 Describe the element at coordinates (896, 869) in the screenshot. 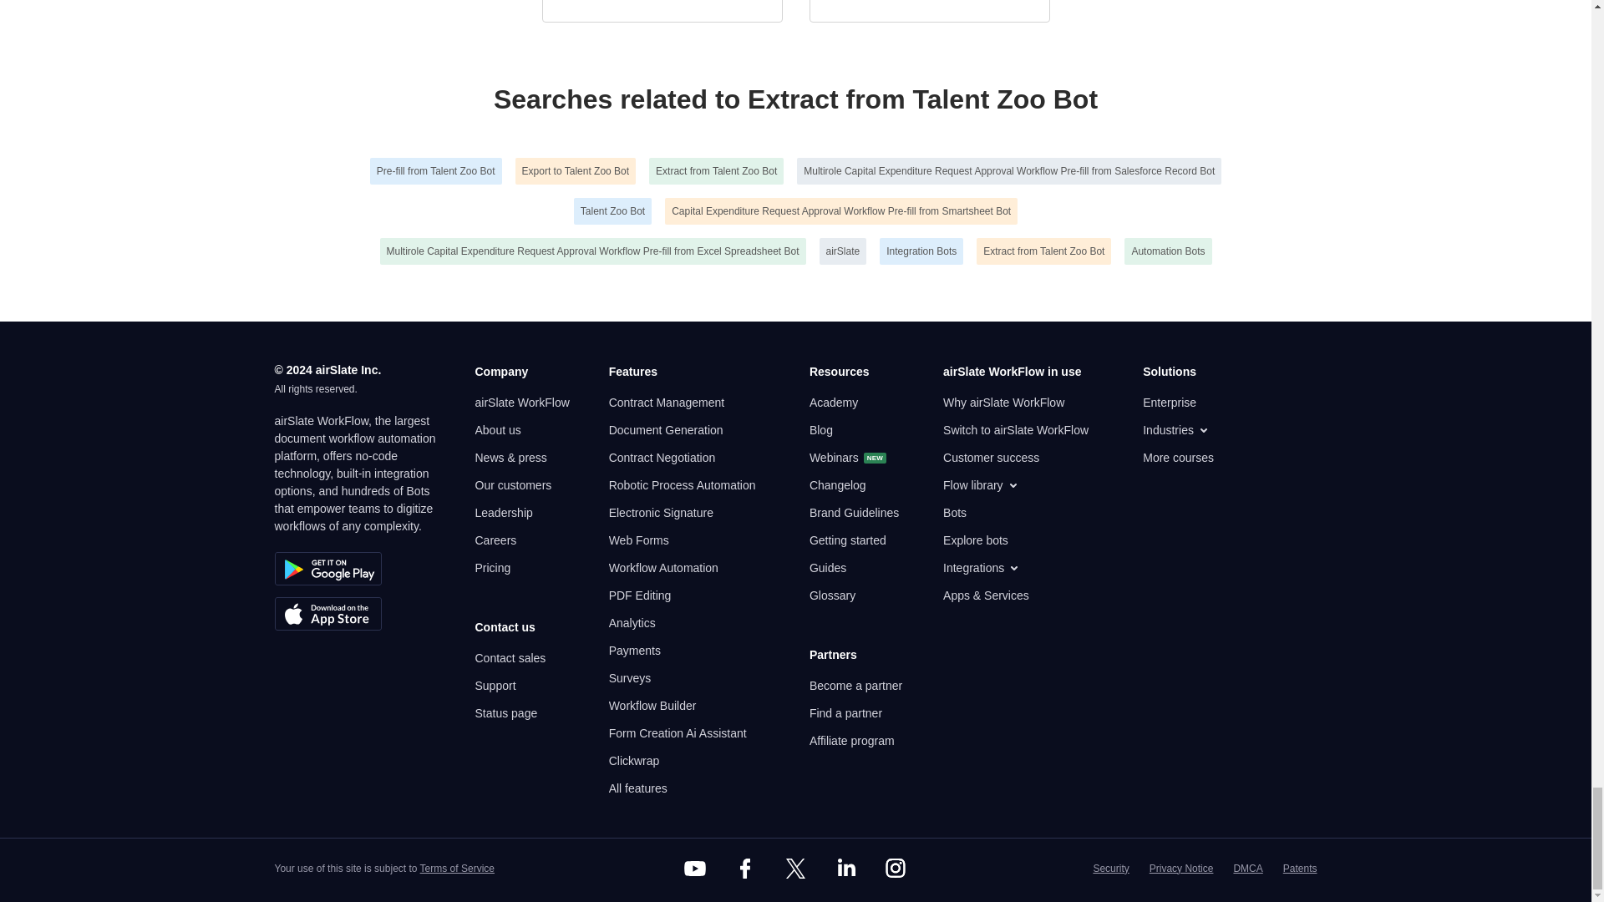

I see `Instagram` at that location.